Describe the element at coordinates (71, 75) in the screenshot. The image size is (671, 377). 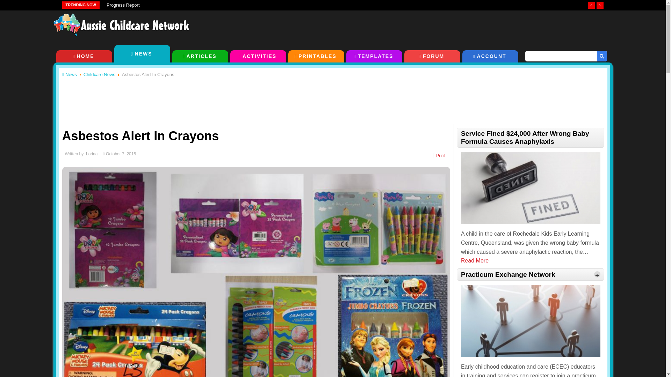
I see `News` at that location.